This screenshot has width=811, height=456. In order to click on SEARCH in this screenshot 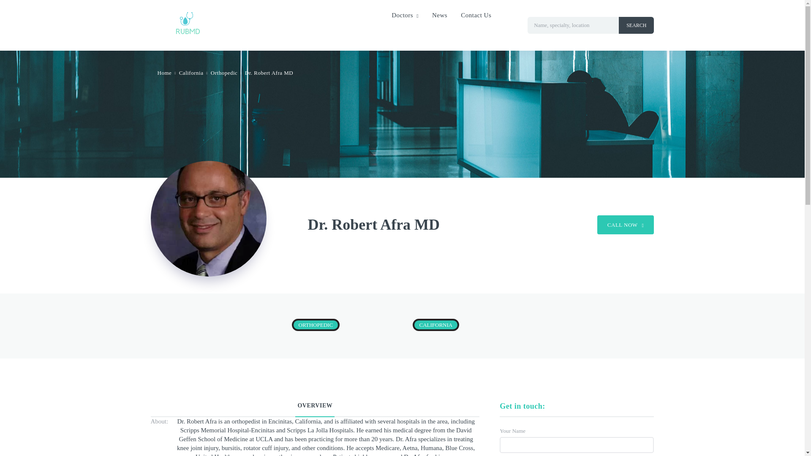, I will do `click(636, 25)`.